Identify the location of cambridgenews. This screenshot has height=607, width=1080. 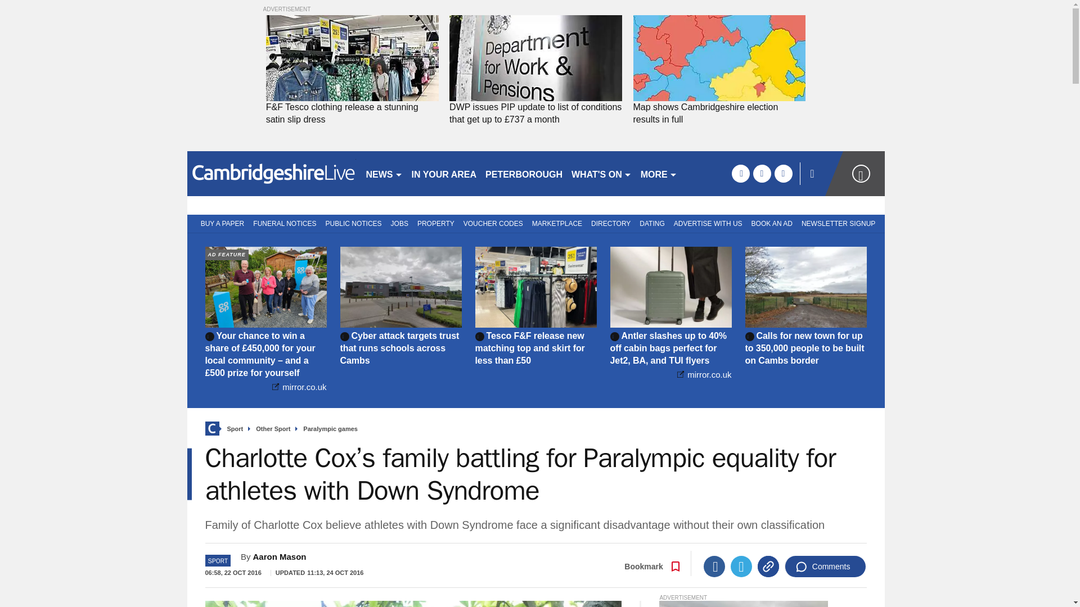
(271, 173).